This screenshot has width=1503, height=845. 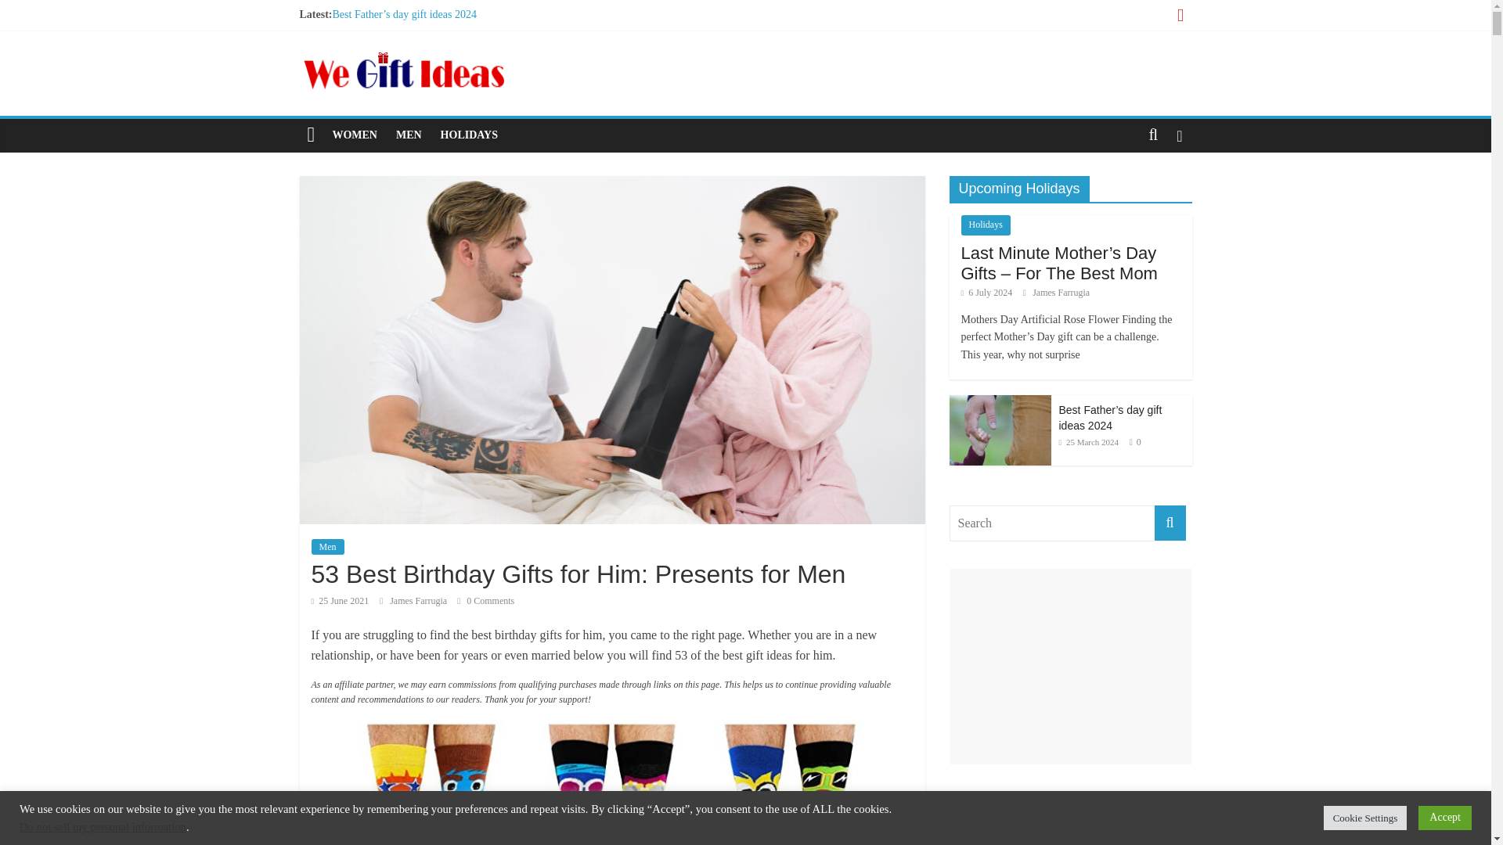 I want to click on 25 June 2021, so click(x=340, y=601).